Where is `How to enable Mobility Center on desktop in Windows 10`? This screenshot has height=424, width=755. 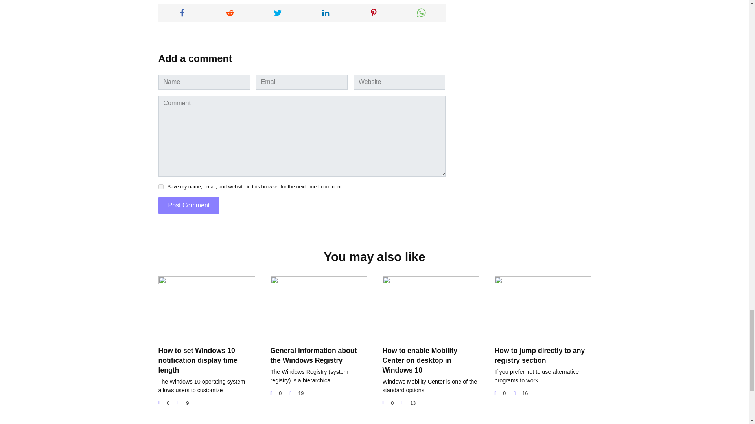 How to enable Mobility Center on desktop in Windows 10 is located at coordinates (420, 360).